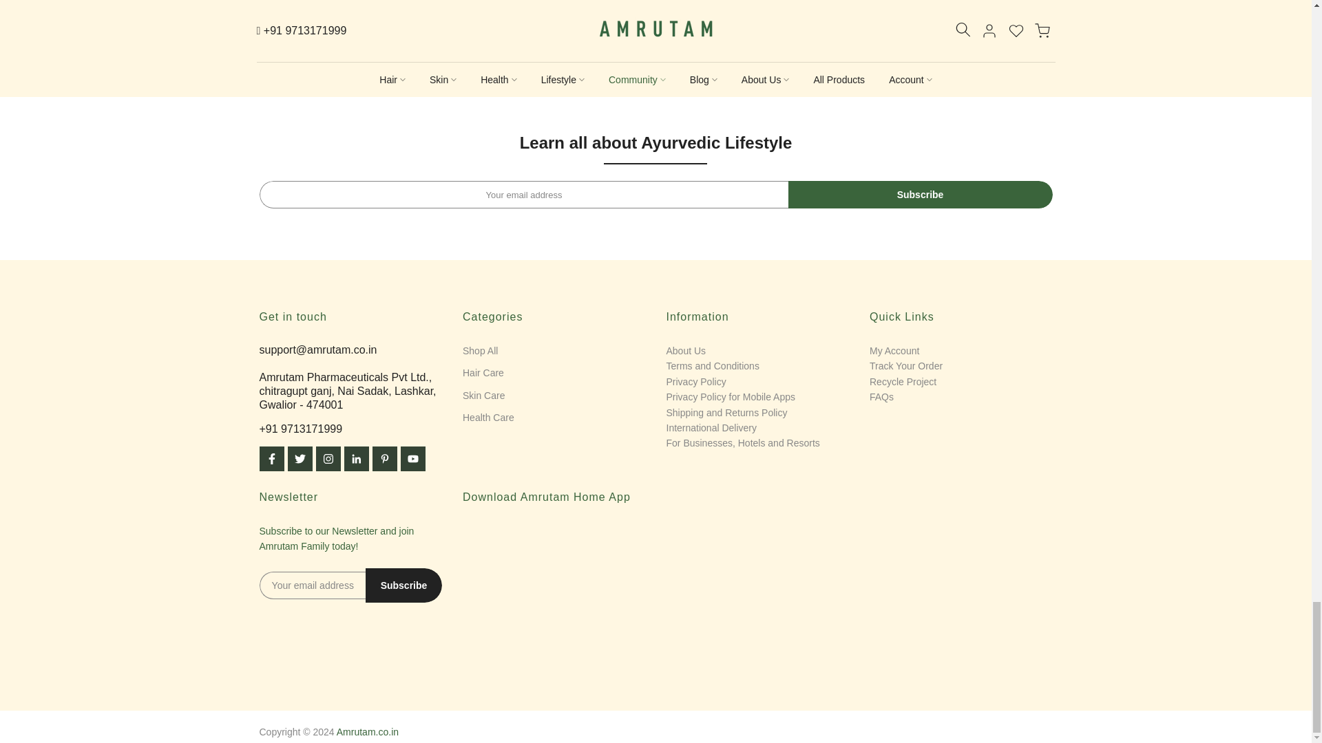 This screenshot has height=743, width=1322. What do you see at coordinates (271, 458) in the screenshot?
I see `Follow on Facebook` at bounding box center [271, 458].